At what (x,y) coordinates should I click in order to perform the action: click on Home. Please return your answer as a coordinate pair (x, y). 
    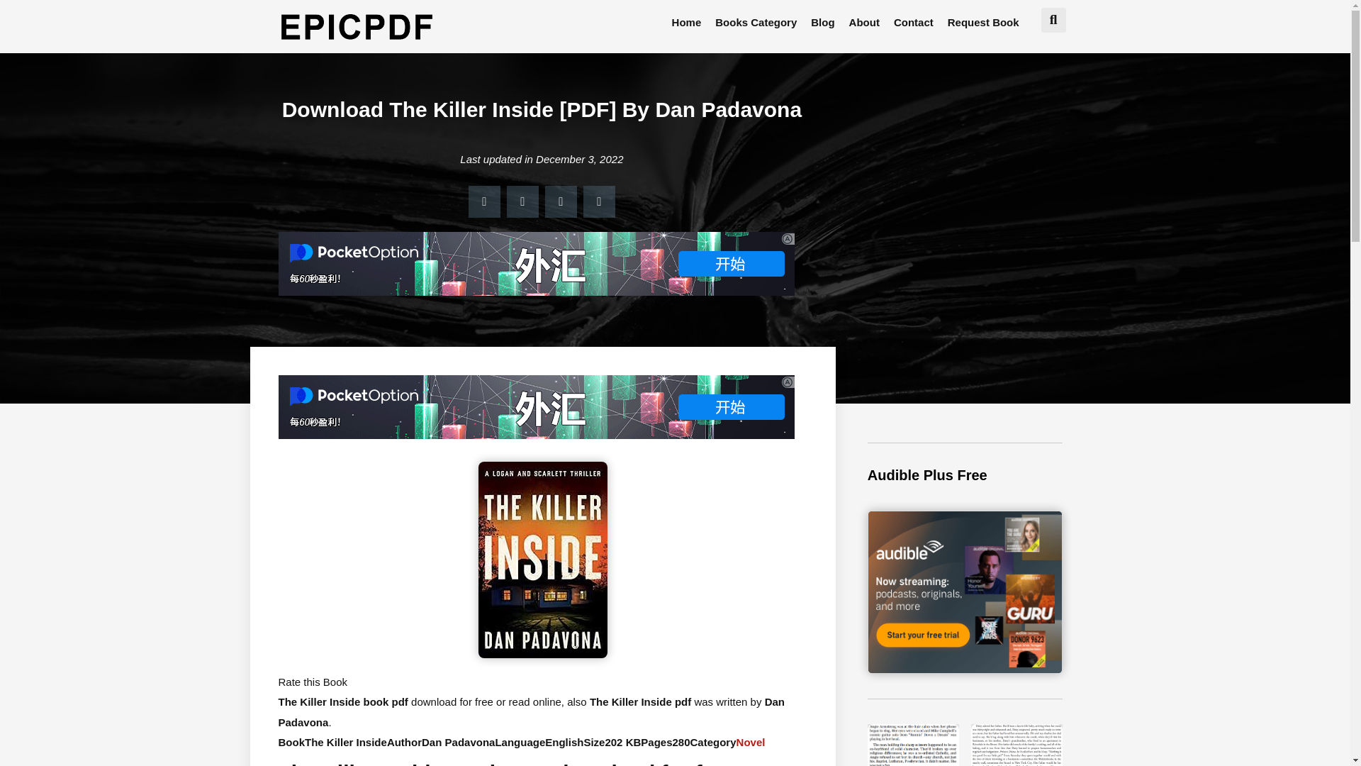
    Looking at the image, I should click on (687, 23).